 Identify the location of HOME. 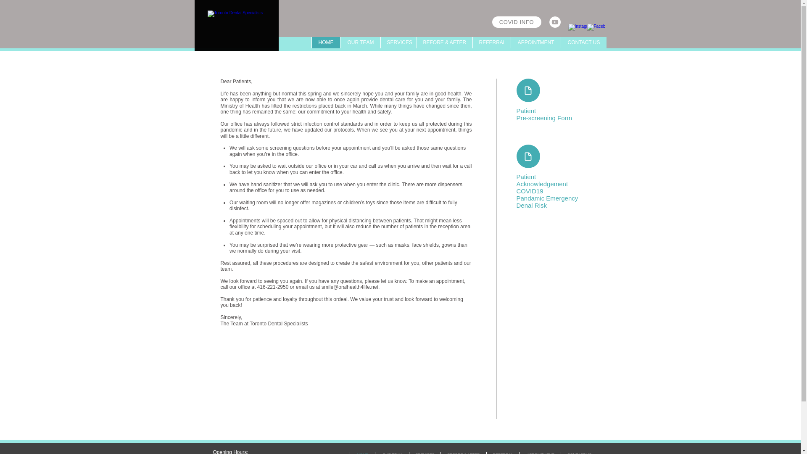
(362, 453).